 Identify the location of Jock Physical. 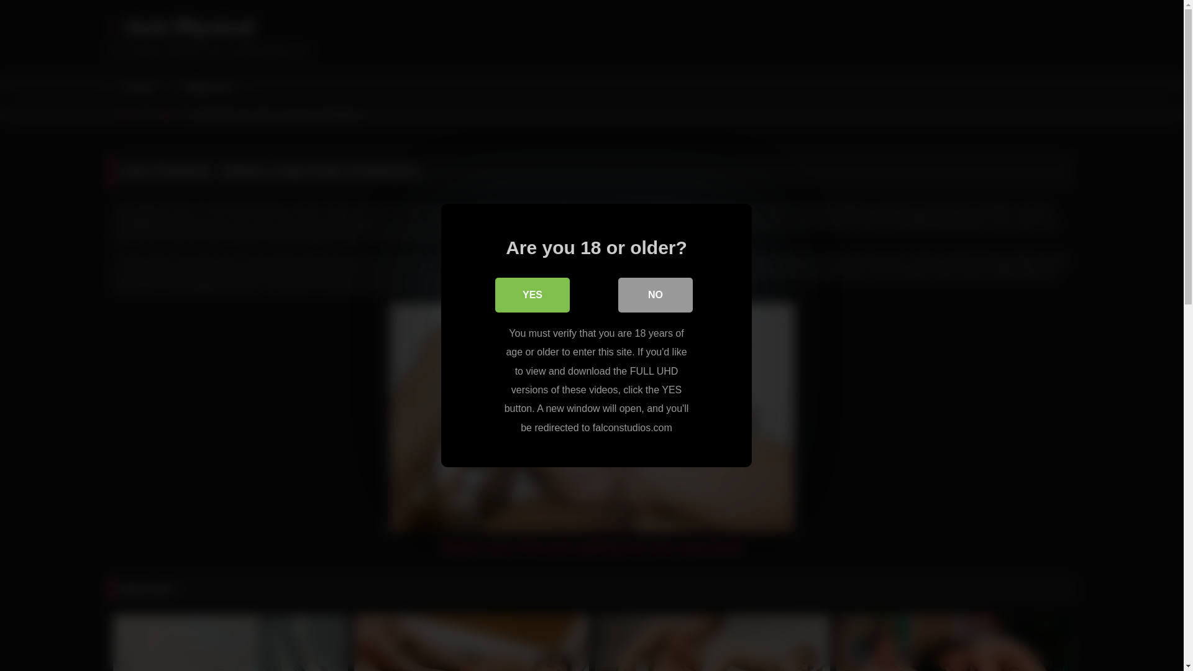
(181, 27).